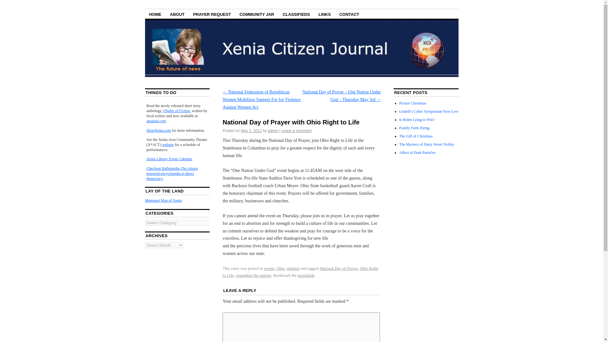 Image resolution: width=608 pixels, height=342 pixels. Describe the element at coordinates (257, 14) in the screenshot. I see `COMMUNITY JAR` at that location.